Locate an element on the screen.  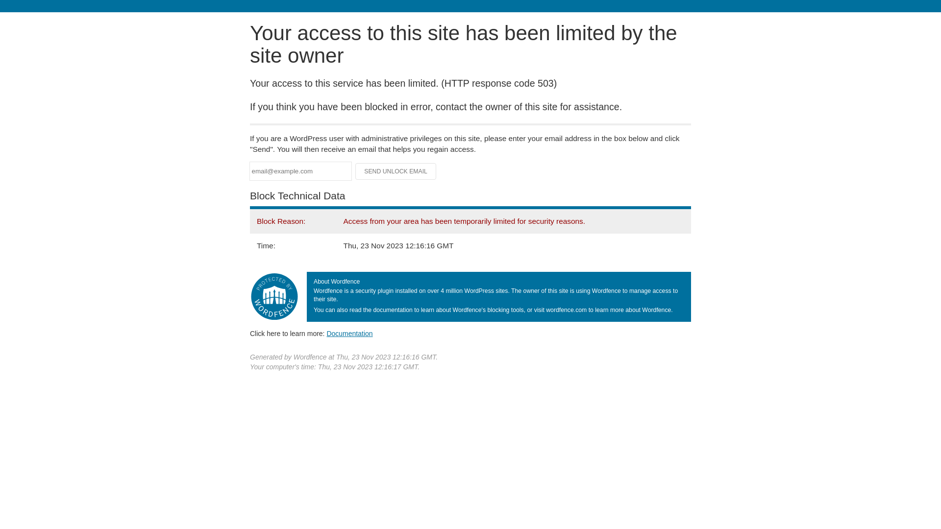
Documentation is located at coordinates (349, 334).